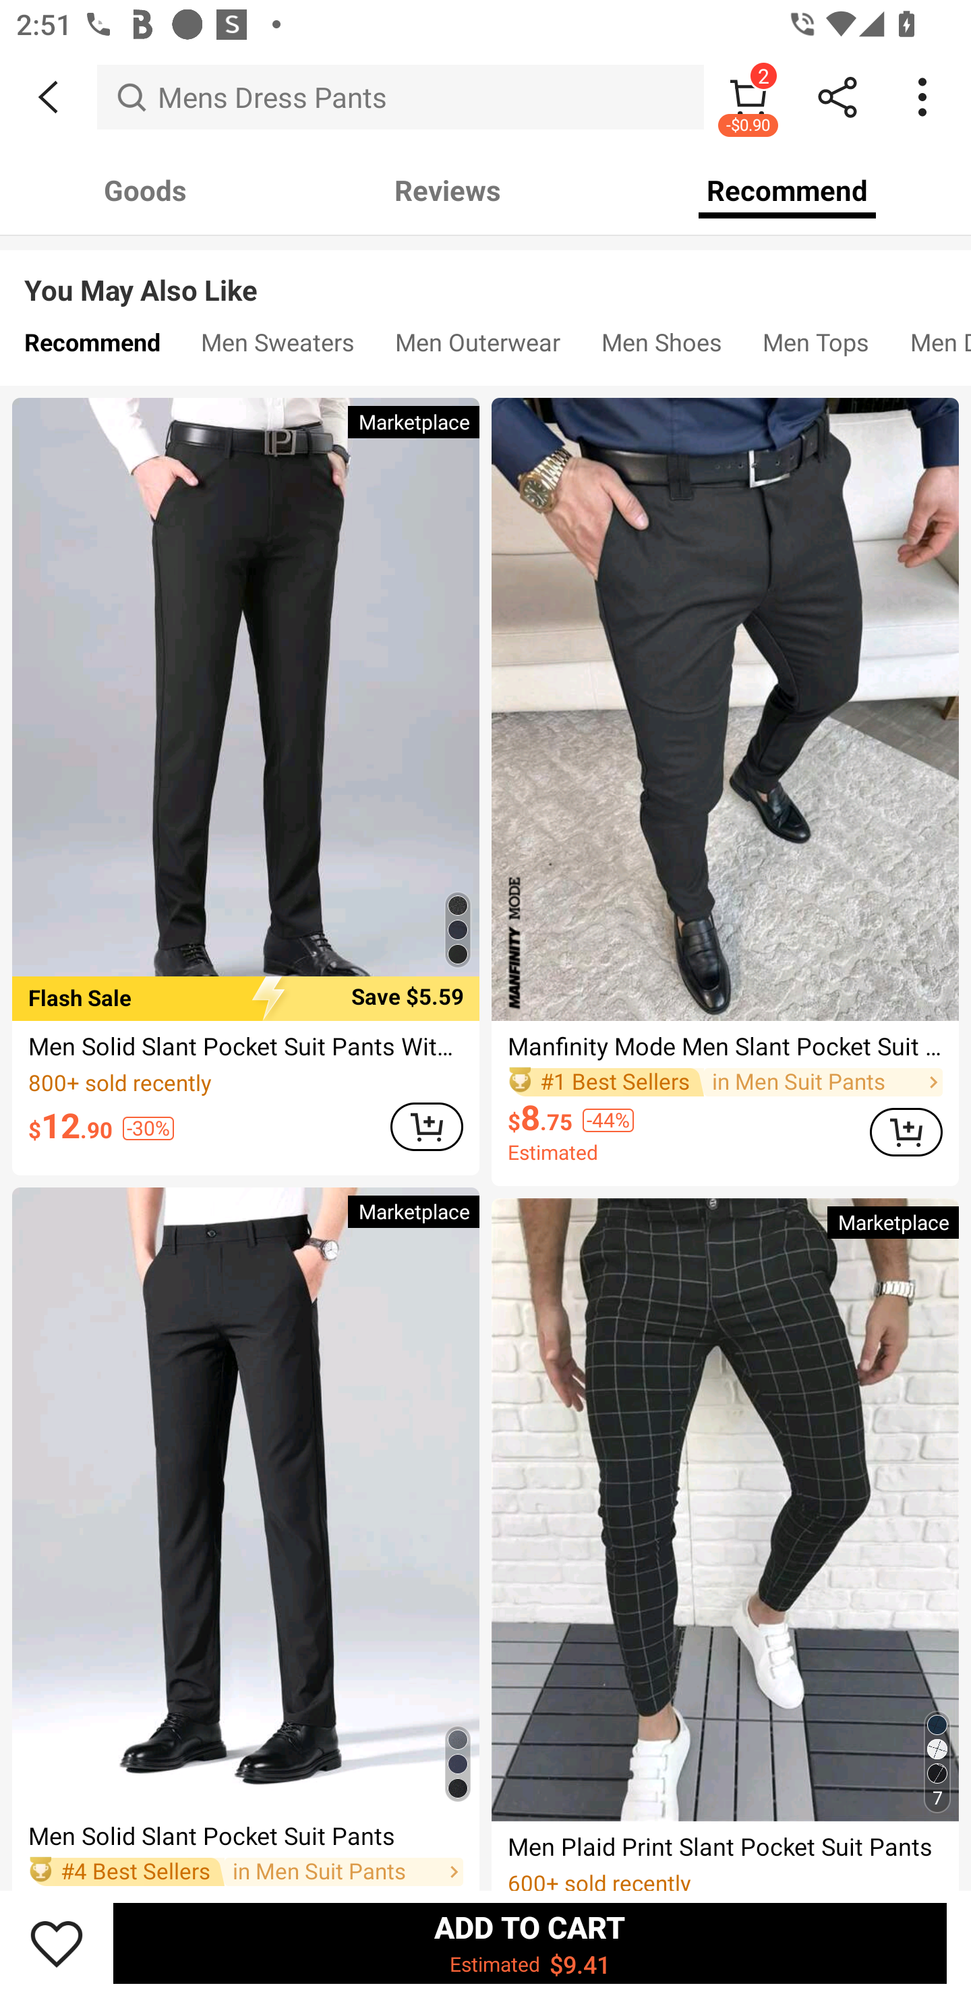  What do you see at coordinates (486, 273) in the screenshot?
I see `You May Also Like` at bounding box center [486, 273].